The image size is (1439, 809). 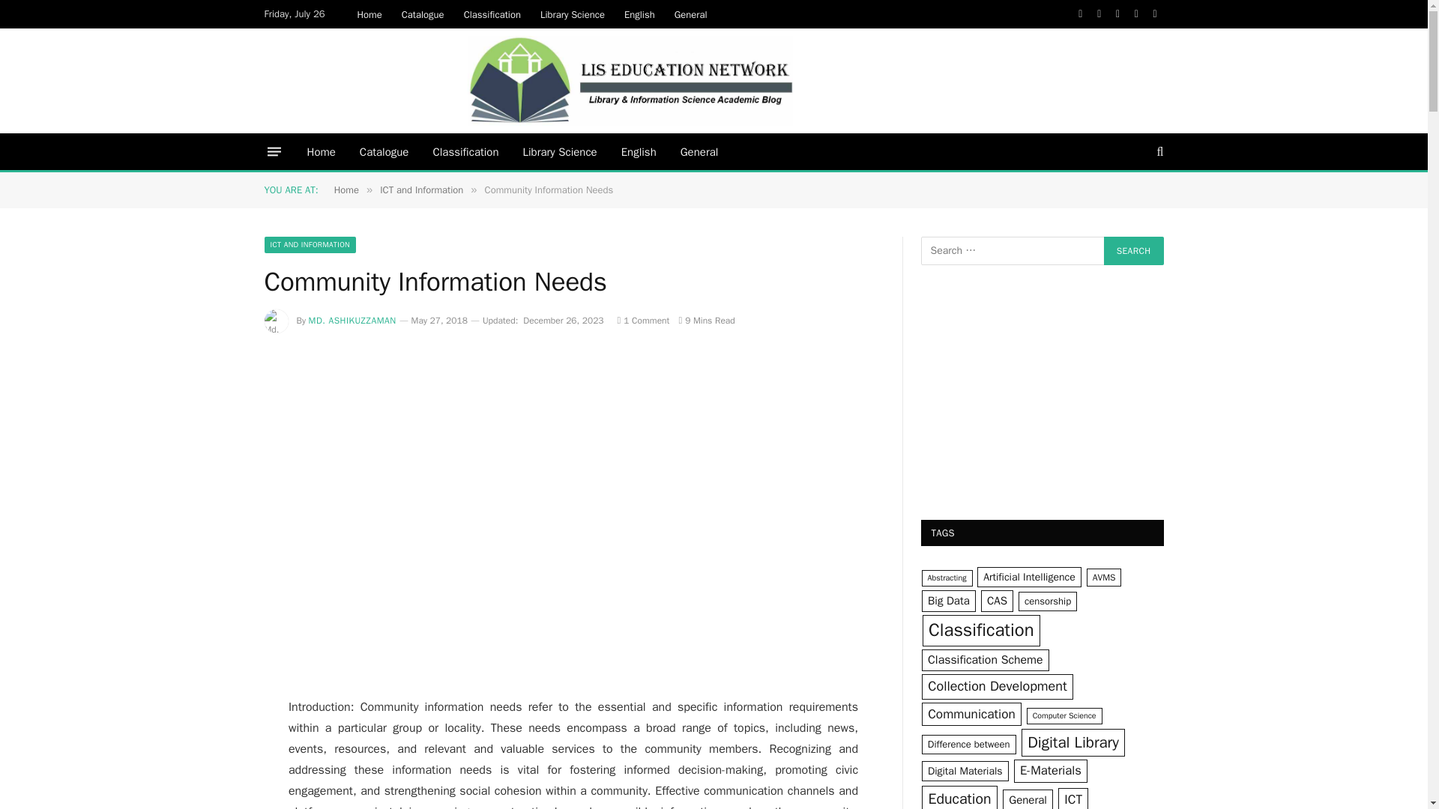 I want to click on Search, so click(x=1133, y=251).